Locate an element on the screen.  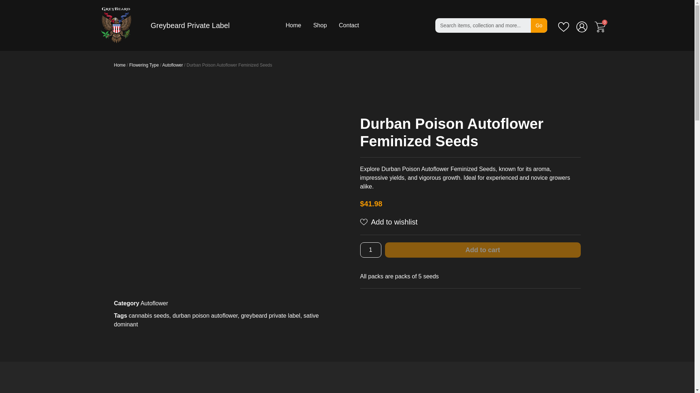
Autoflower is located at coordinates (154, 303).